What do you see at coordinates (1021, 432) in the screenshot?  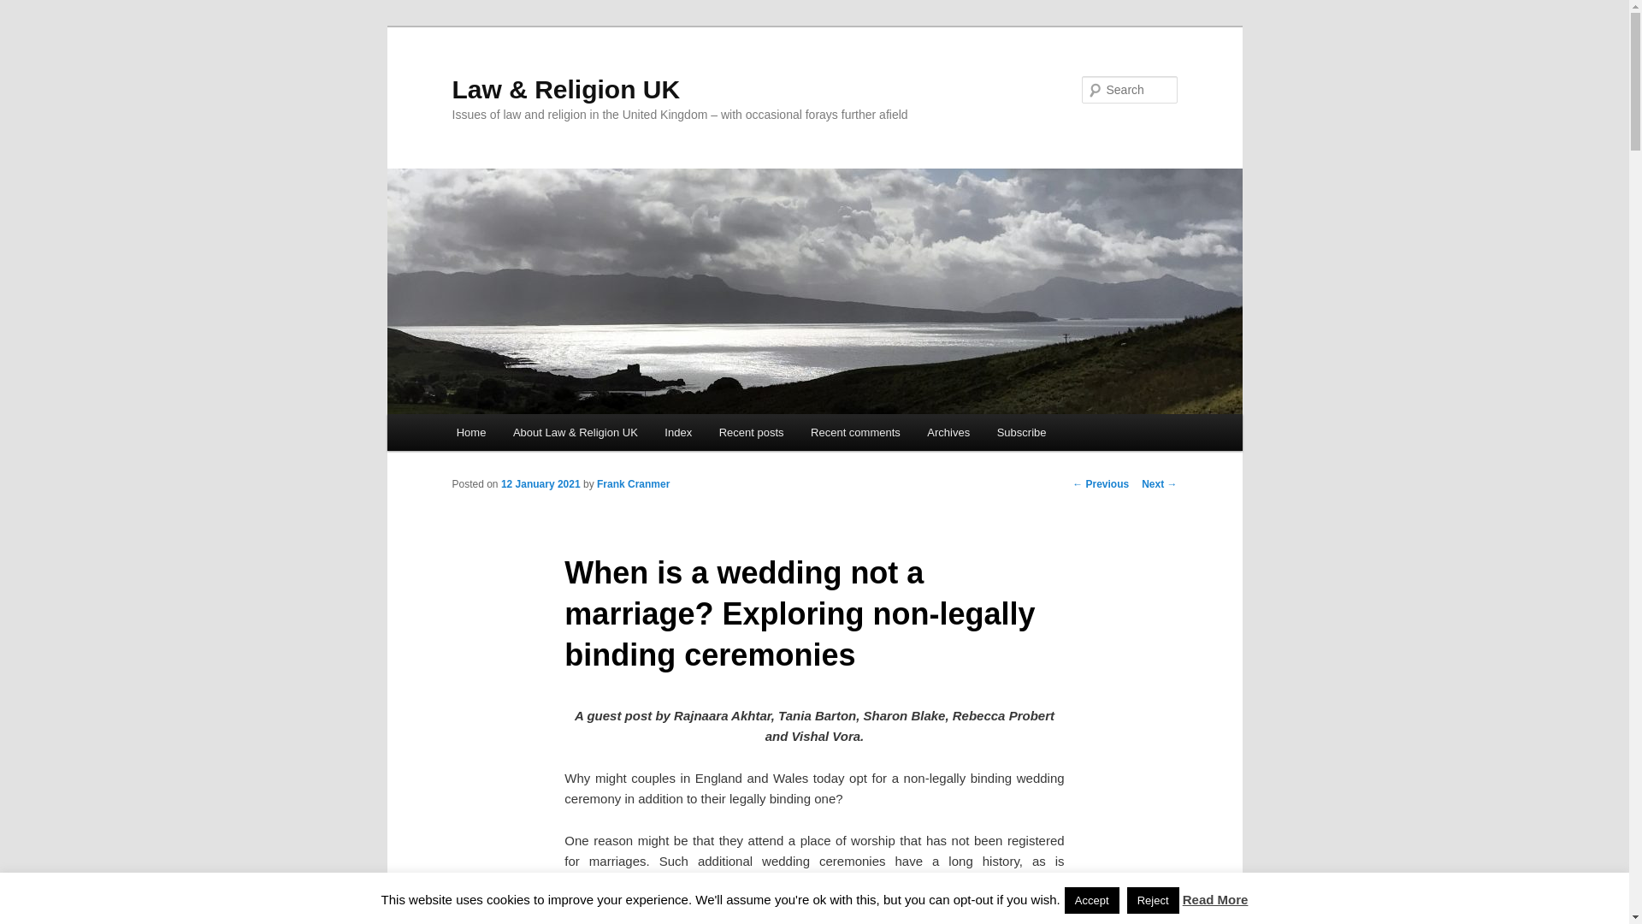 I see `Subscribe` at bounding box center [1021, 432].